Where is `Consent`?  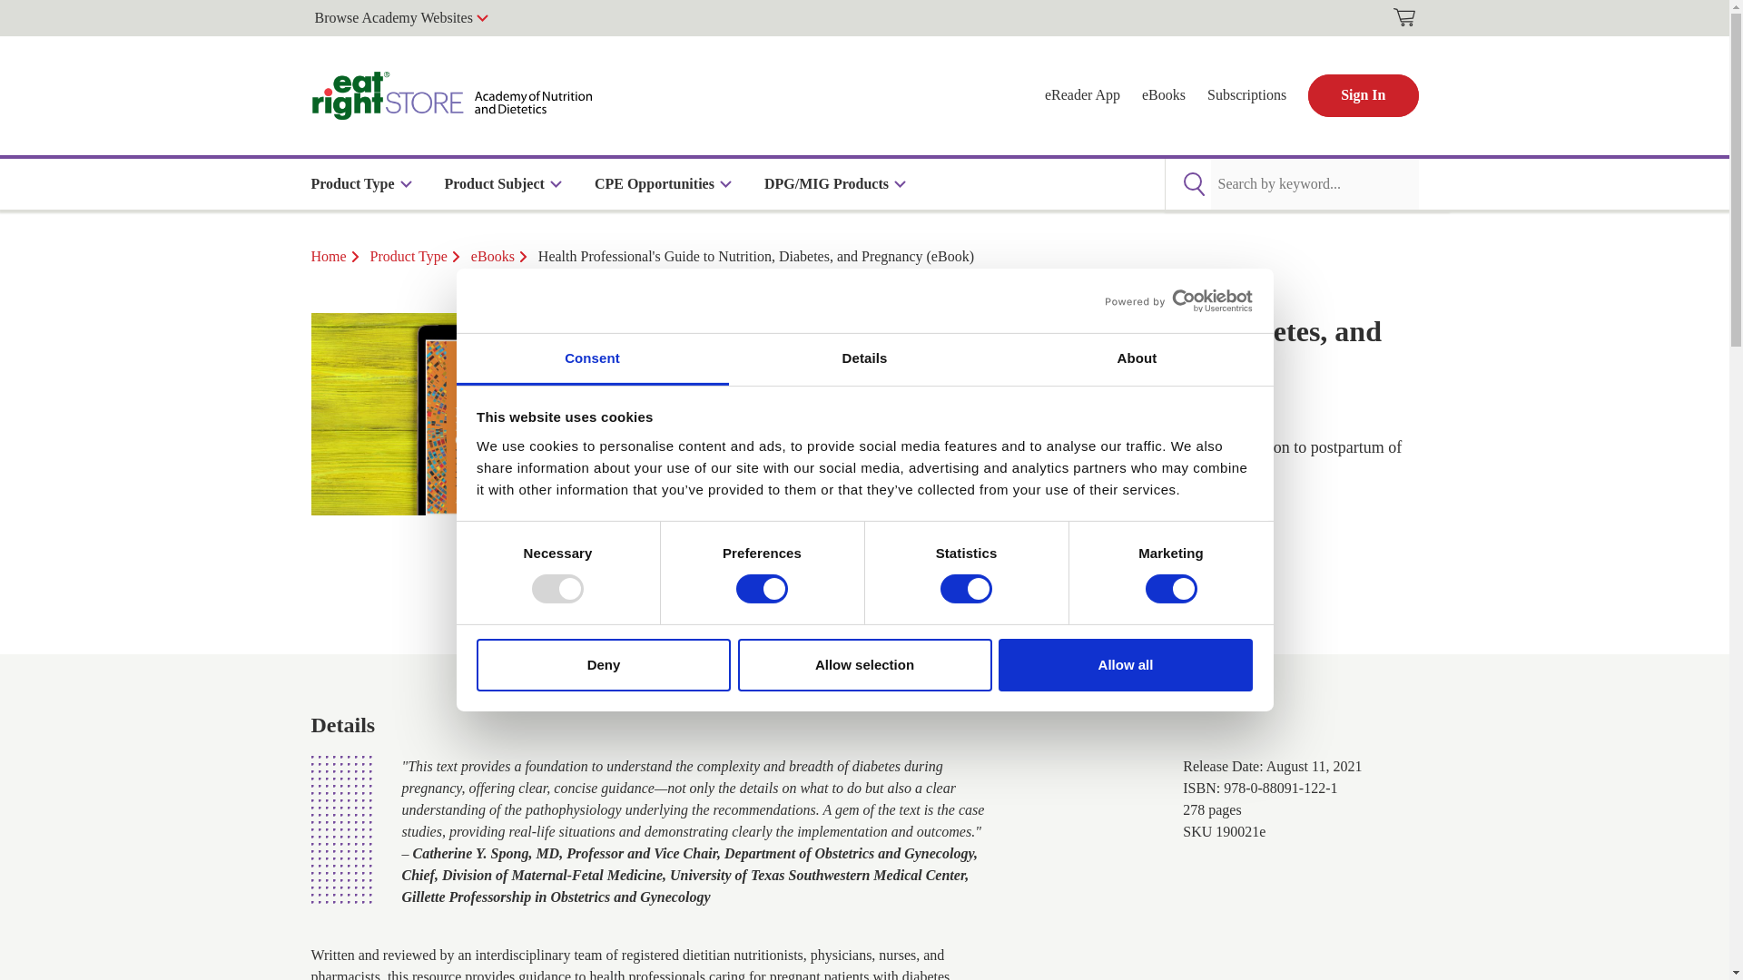 Consent is located at coordinates (592, 359).